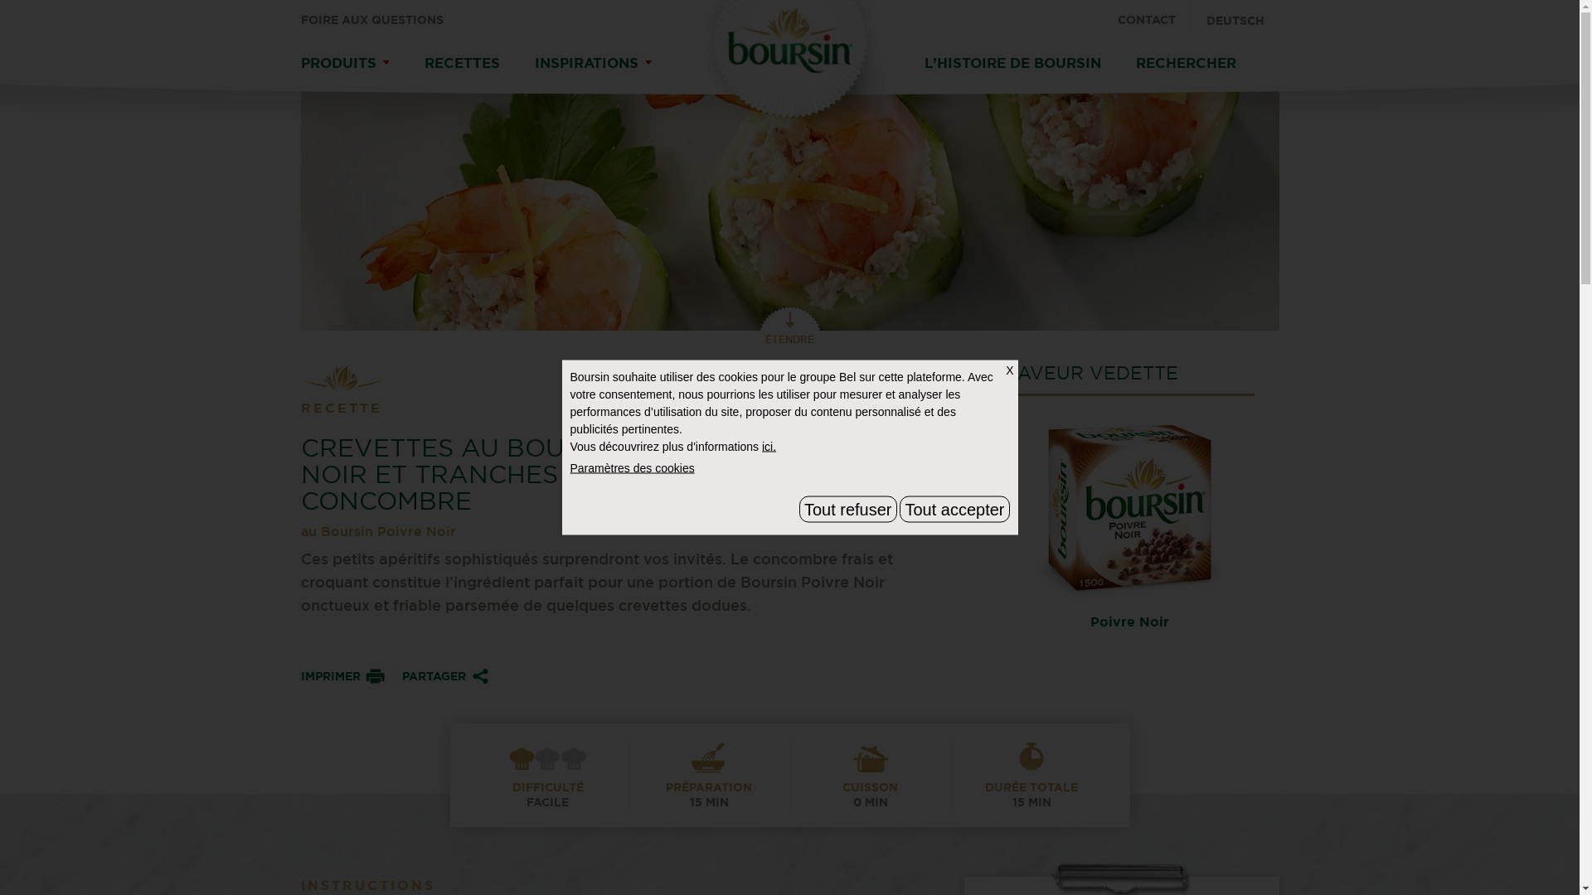 The height and width of the screenshot is (895, 1592). What do you see at coordinates (342, 676) in the screenshot?
I see `IMPRIMER` at bounding box center [342, 676].